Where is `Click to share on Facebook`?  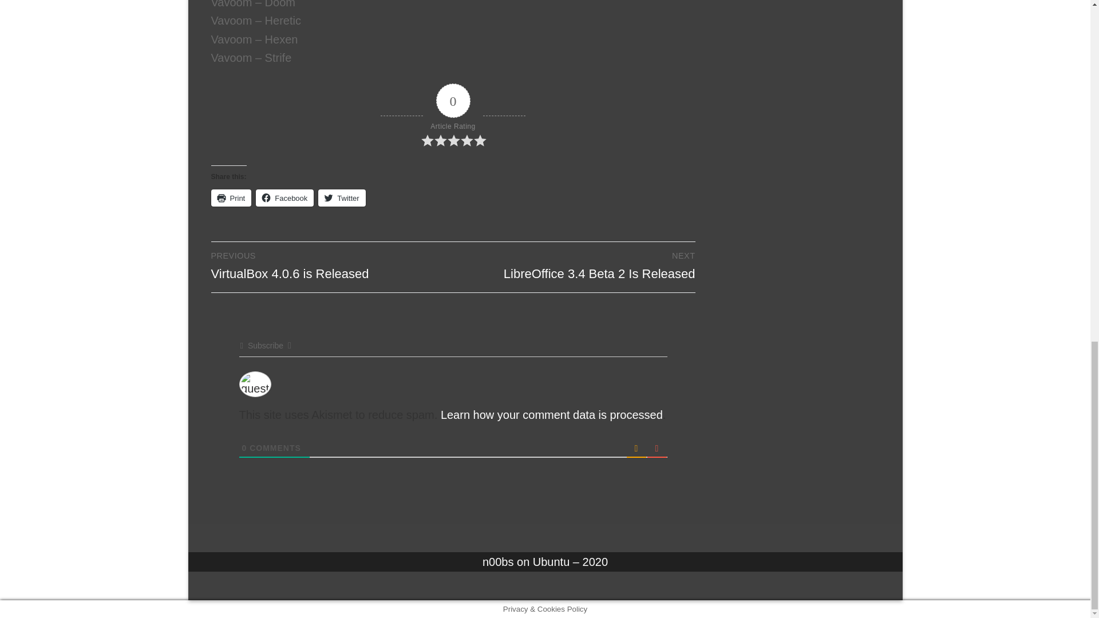
Click to share on Facebook is located at coordinates (284, 197).